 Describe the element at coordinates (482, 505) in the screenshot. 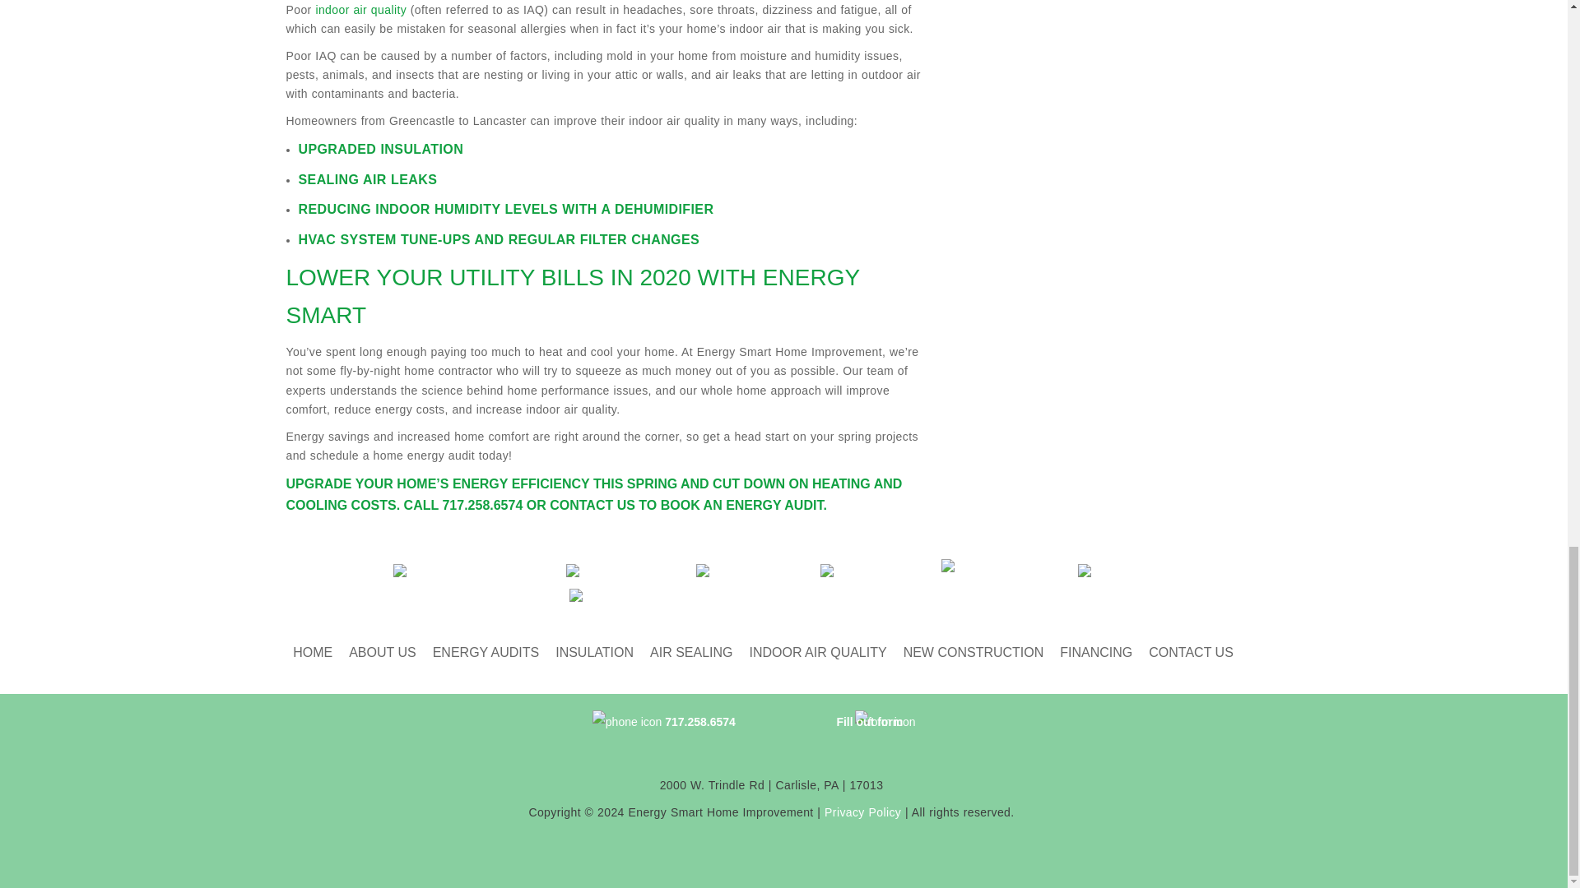

I see `717.258.6574` at that location.